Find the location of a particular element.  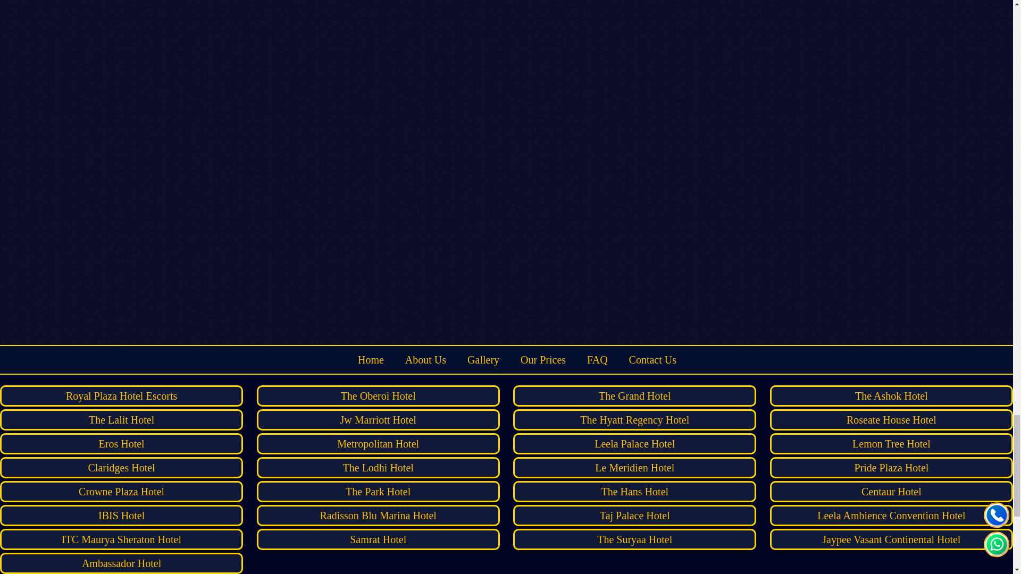

name of location is located at coordinates (121, 420).